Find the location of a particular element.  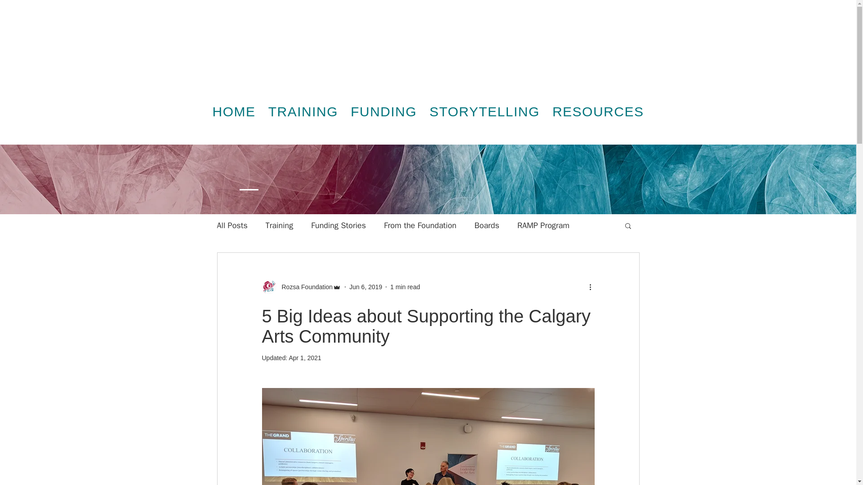

FUNDING is located at coordinates (383, 112).